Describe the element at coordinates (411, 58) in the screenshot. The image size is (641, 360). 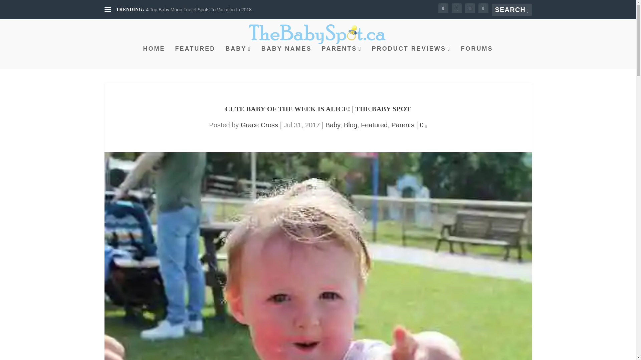
I see `PRODUCT REVIEWS` at that location.